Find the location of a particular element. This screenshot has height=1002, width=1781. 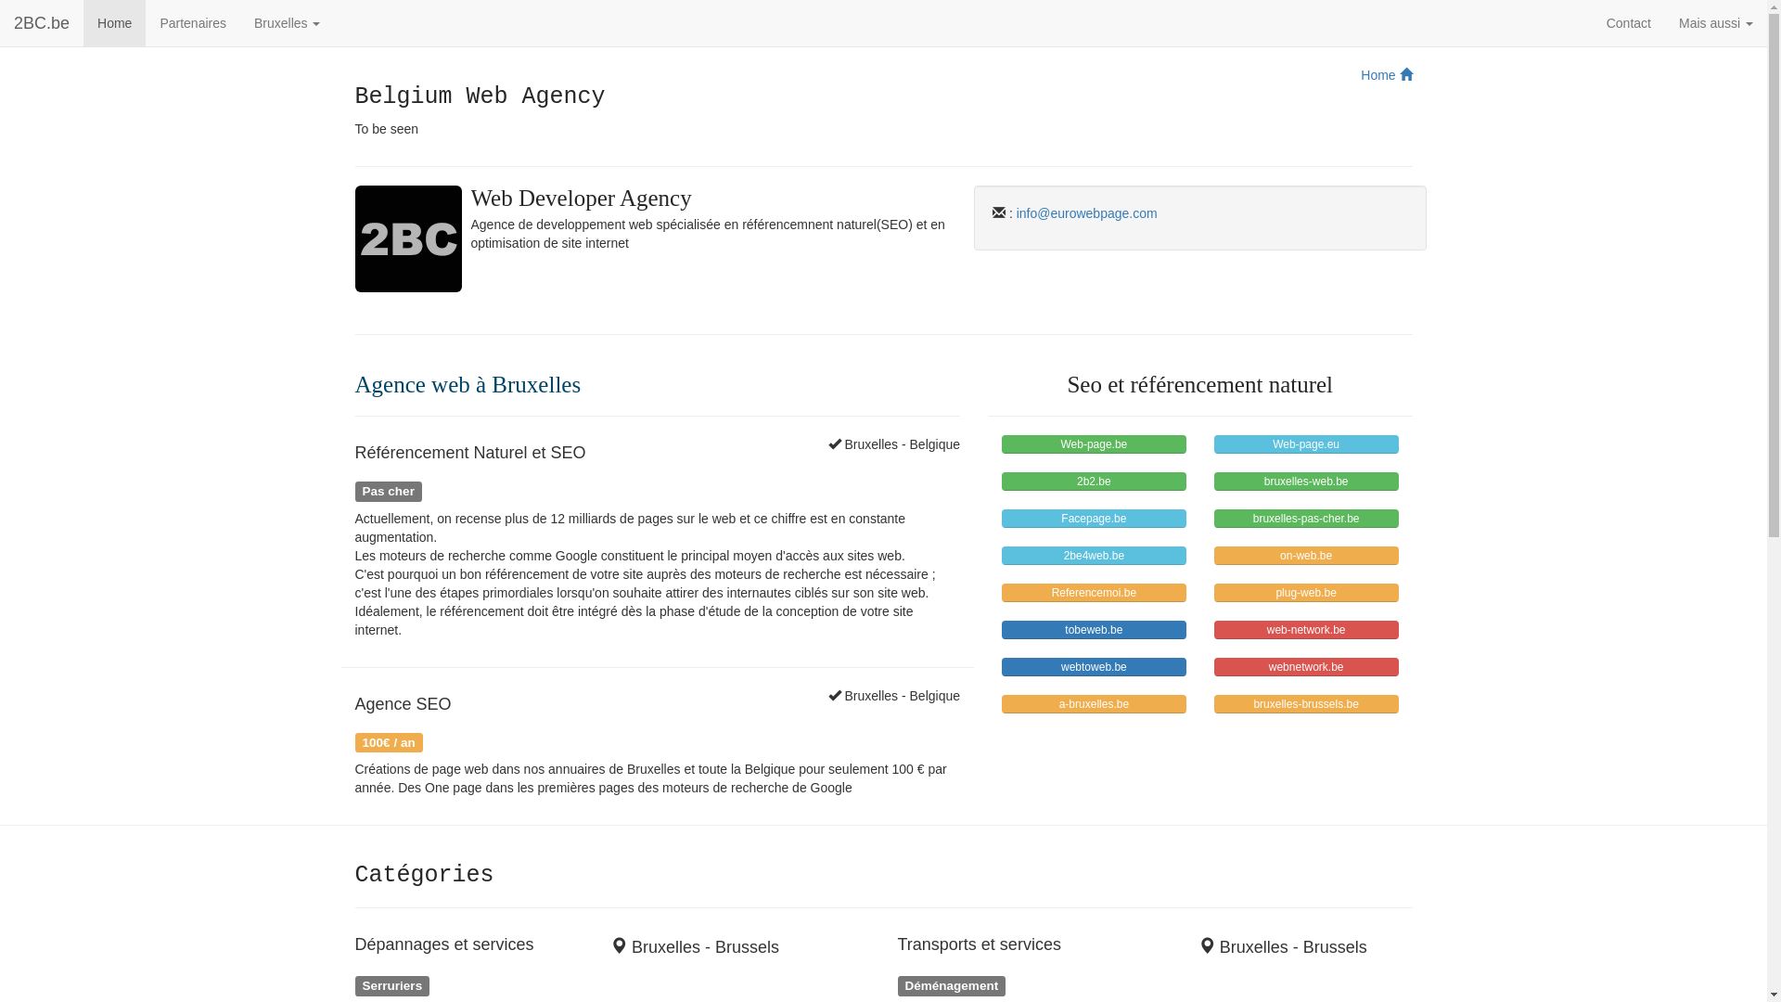

Contact is located at coordinates (1629, 23).